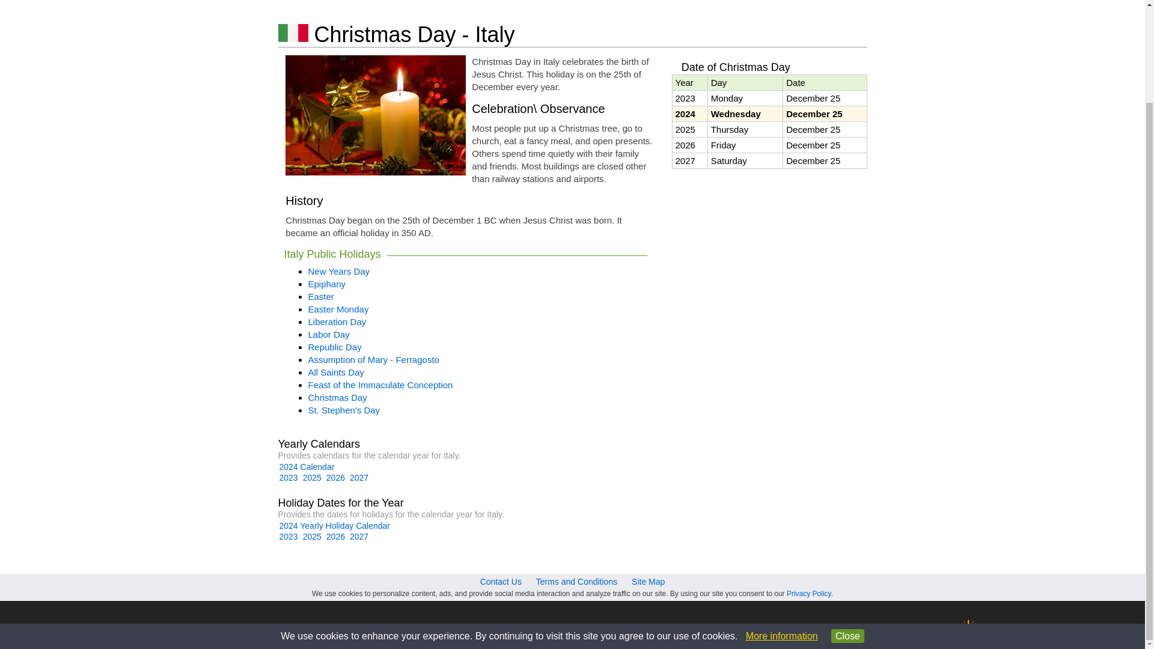 The height and width of the screenshot is (649, 1154). I want to click on Labor Day, so click(328, 334).